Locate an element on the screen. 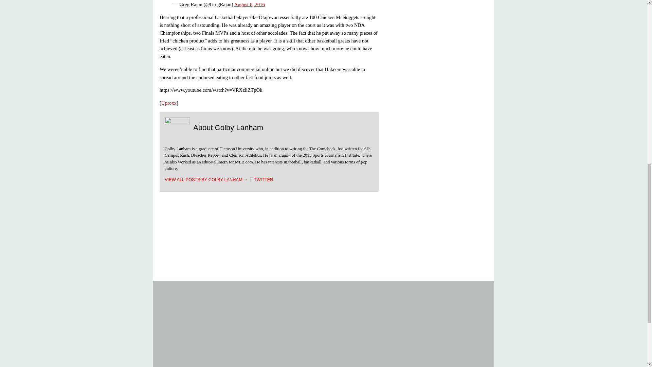 This screenshot has width=652, height=367. TWITTER is located at coordinates (264, 179).